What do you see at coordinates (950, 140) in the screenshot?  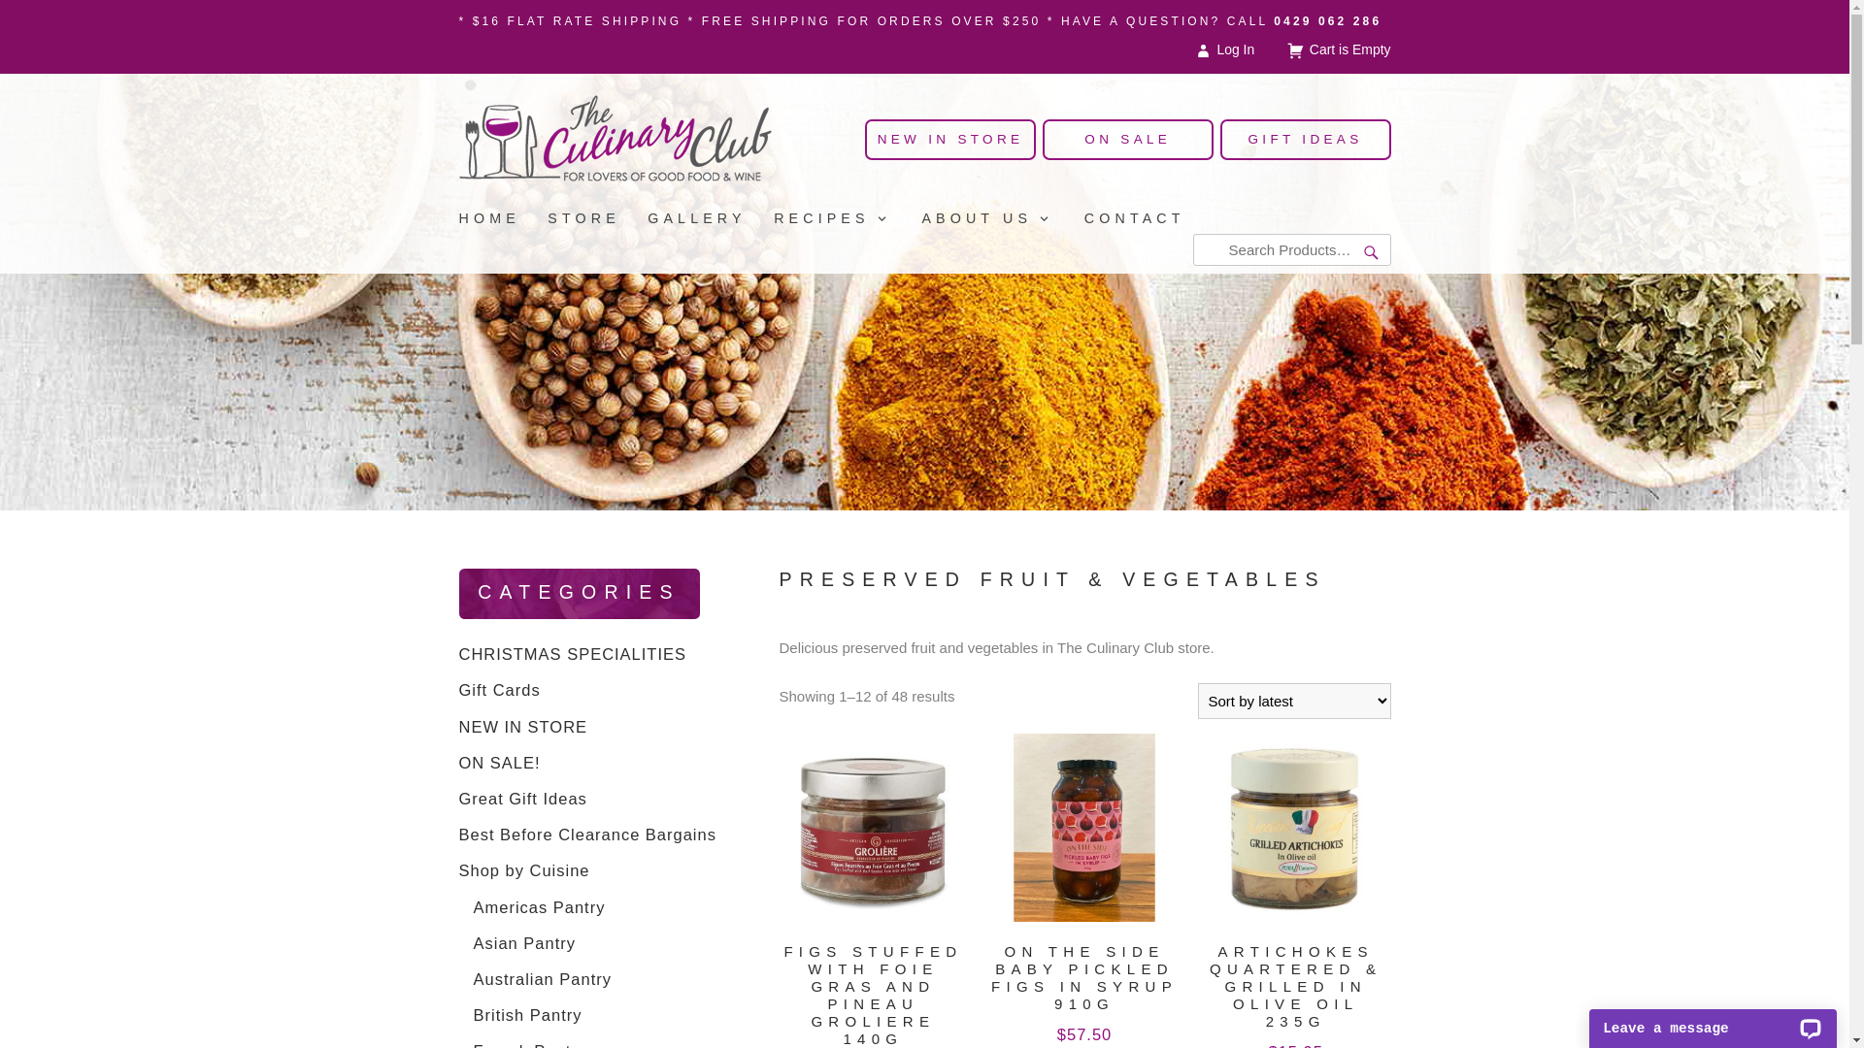 I see `NEW IN STORE` at bounding box center [950, 140].